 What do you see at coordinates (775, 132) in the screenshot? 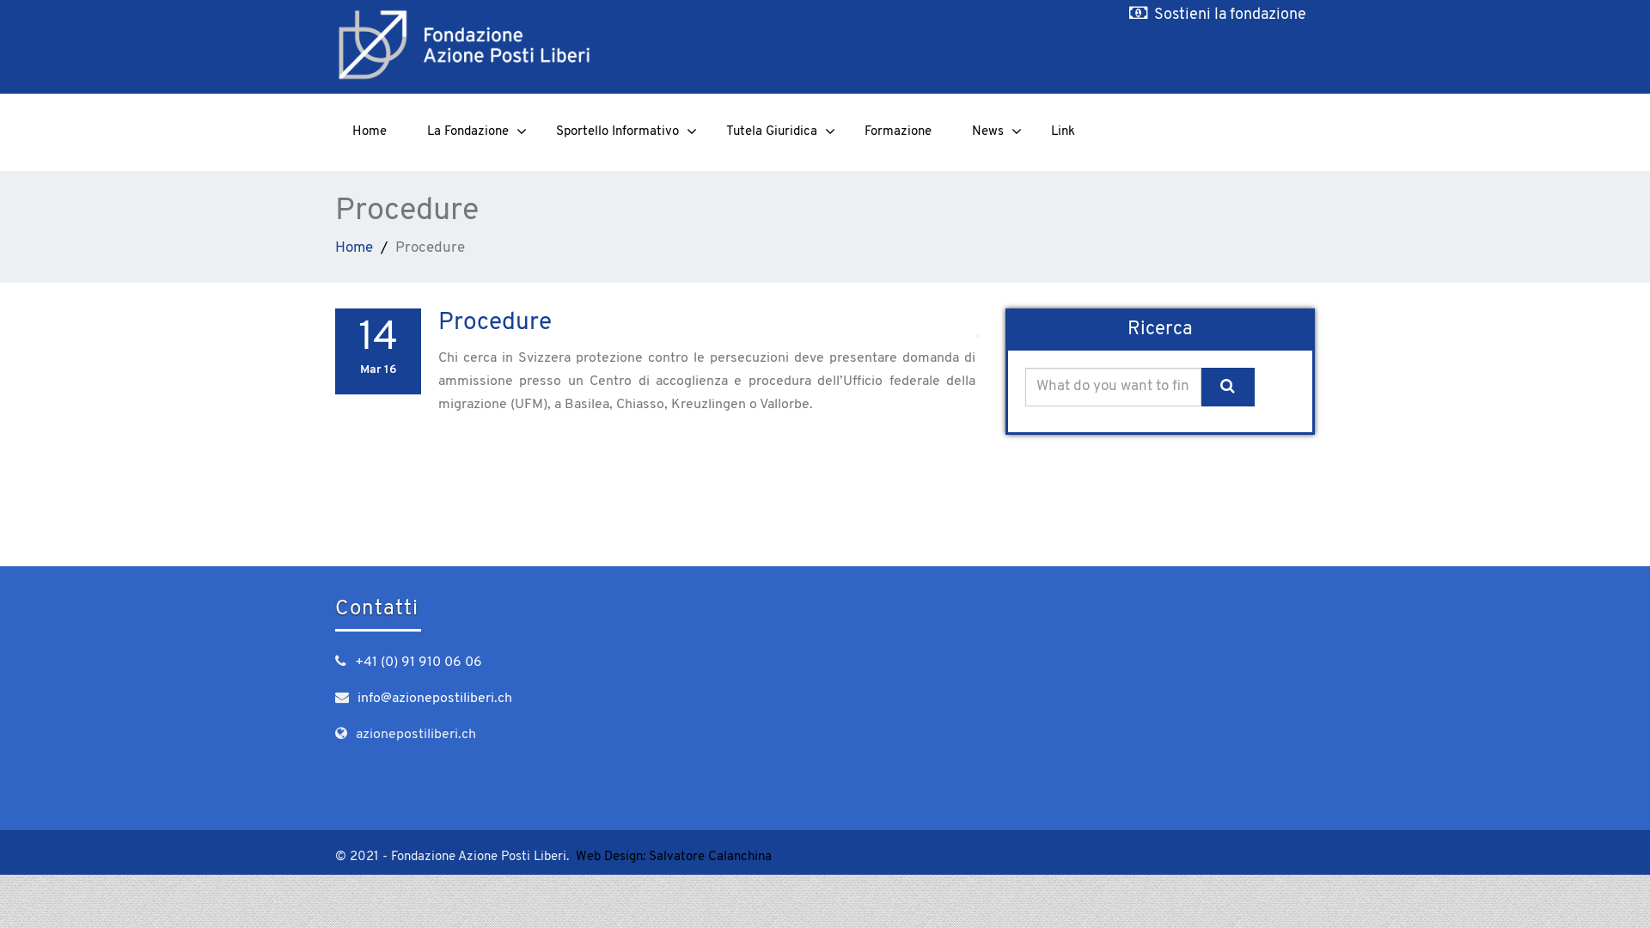
I see `Tutela Giuridica ` at bounding box center [775, 132].